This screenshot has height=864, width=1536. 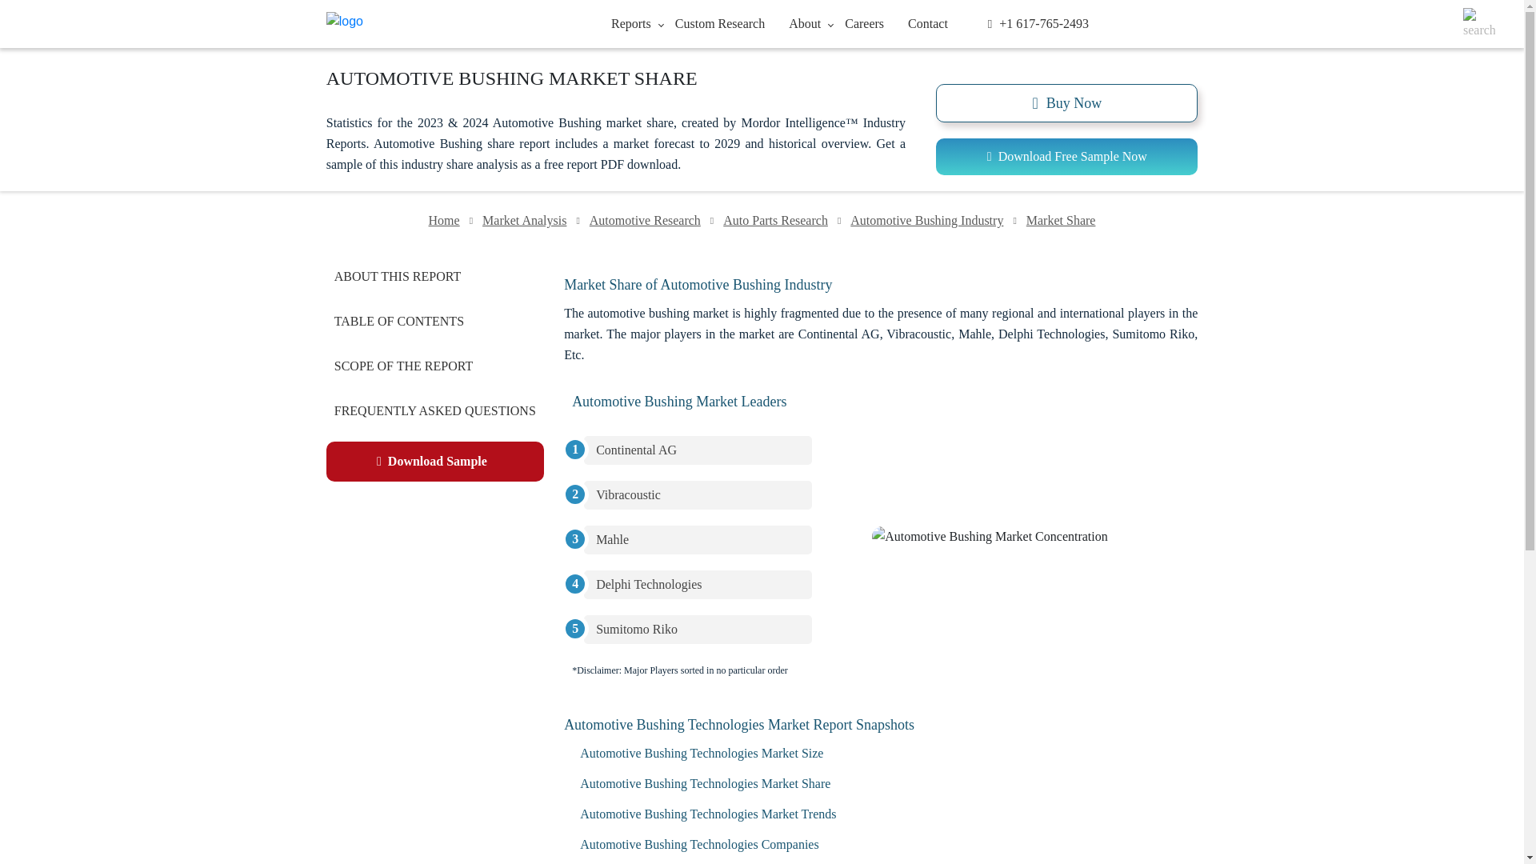 What do you see at coordinates (775, 221) in the screenshot?
I see `Auto Parts Research` at bounding box center [775, 221].